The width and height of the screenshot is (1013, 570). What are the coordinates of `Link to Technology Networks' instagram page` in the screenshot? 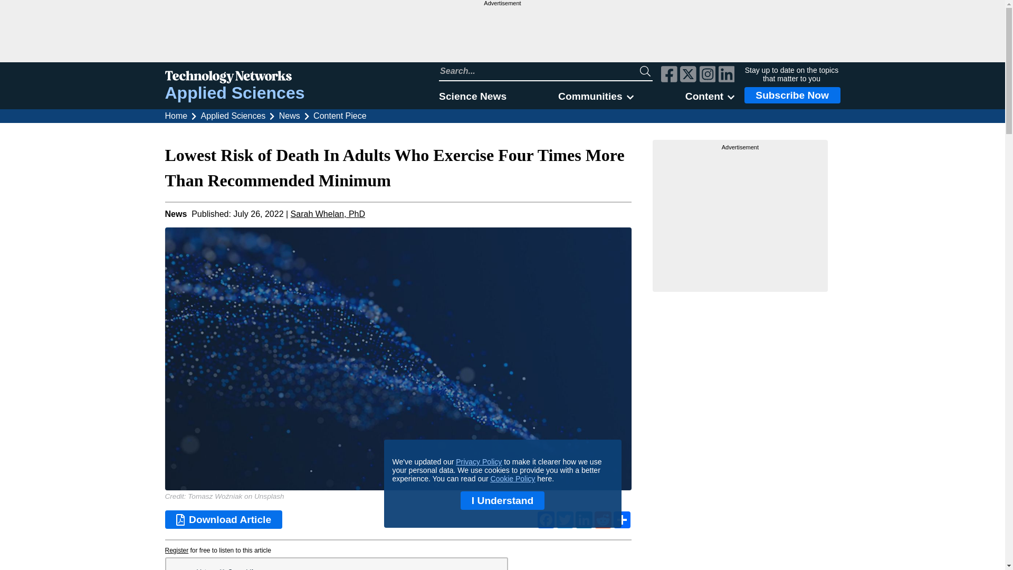 It's located at (708, 75).